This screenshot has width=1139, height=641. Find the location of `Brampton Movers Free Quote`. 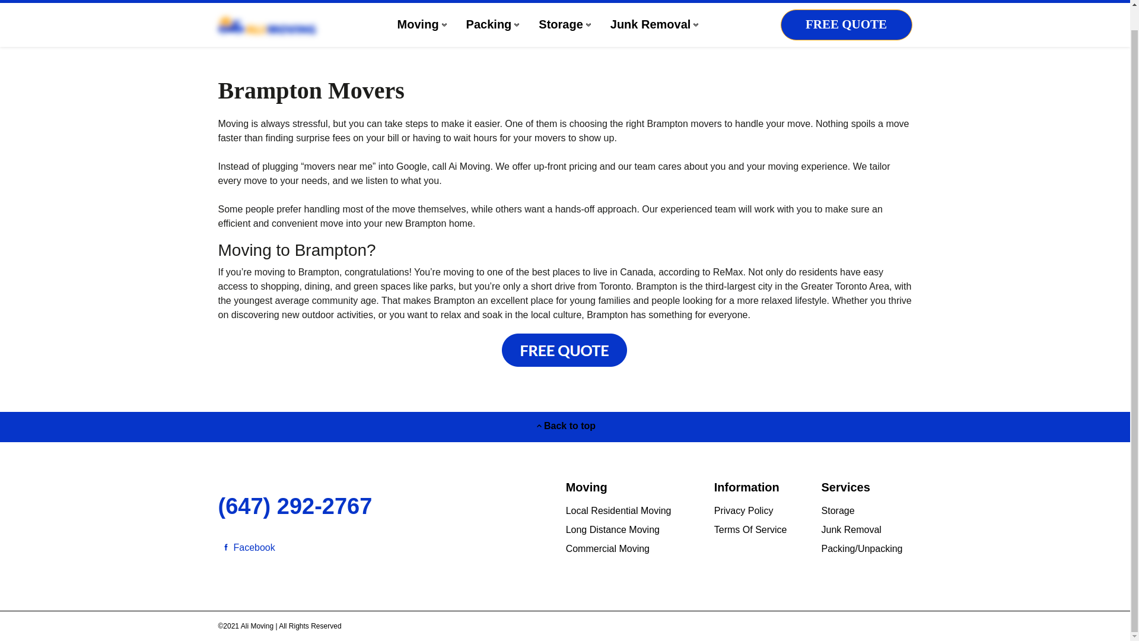

Brampton Movers Free Quote is located at coordinates (565, 365).